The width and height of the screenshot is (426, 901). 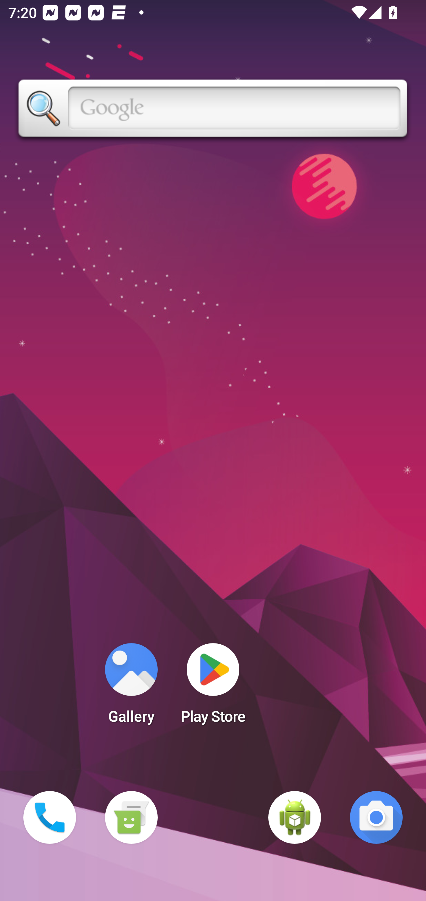 What do you see at coordinates (376, 817) in the screenshot?
I see `Camera` at bounding box center [376, 817].